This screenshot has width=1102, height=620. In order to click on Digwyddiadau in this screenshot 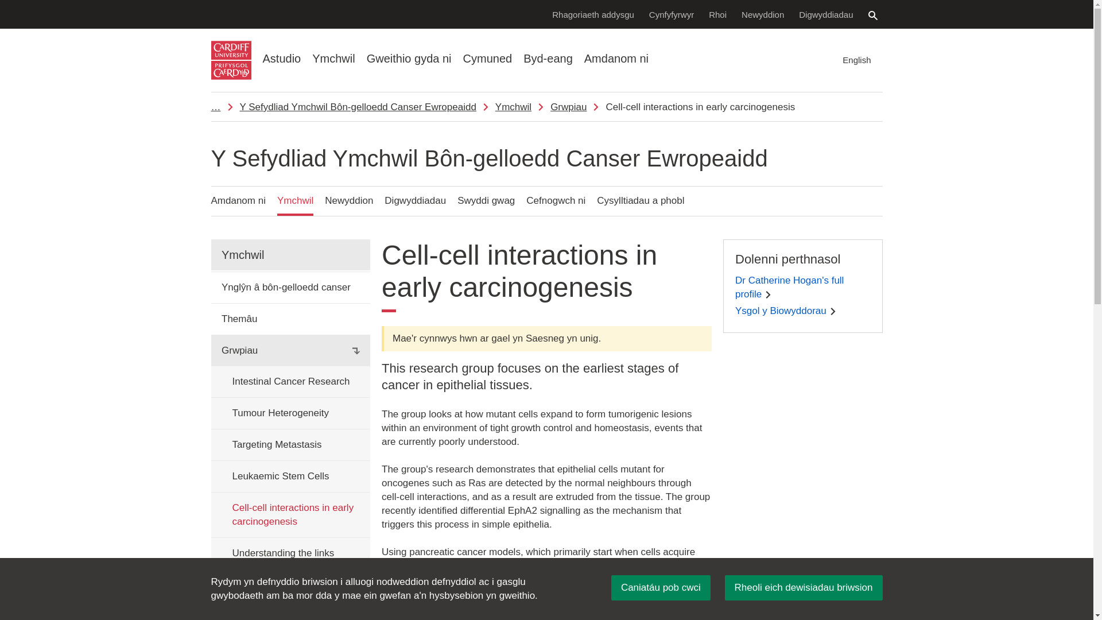, I will do `click(825, 14)`.